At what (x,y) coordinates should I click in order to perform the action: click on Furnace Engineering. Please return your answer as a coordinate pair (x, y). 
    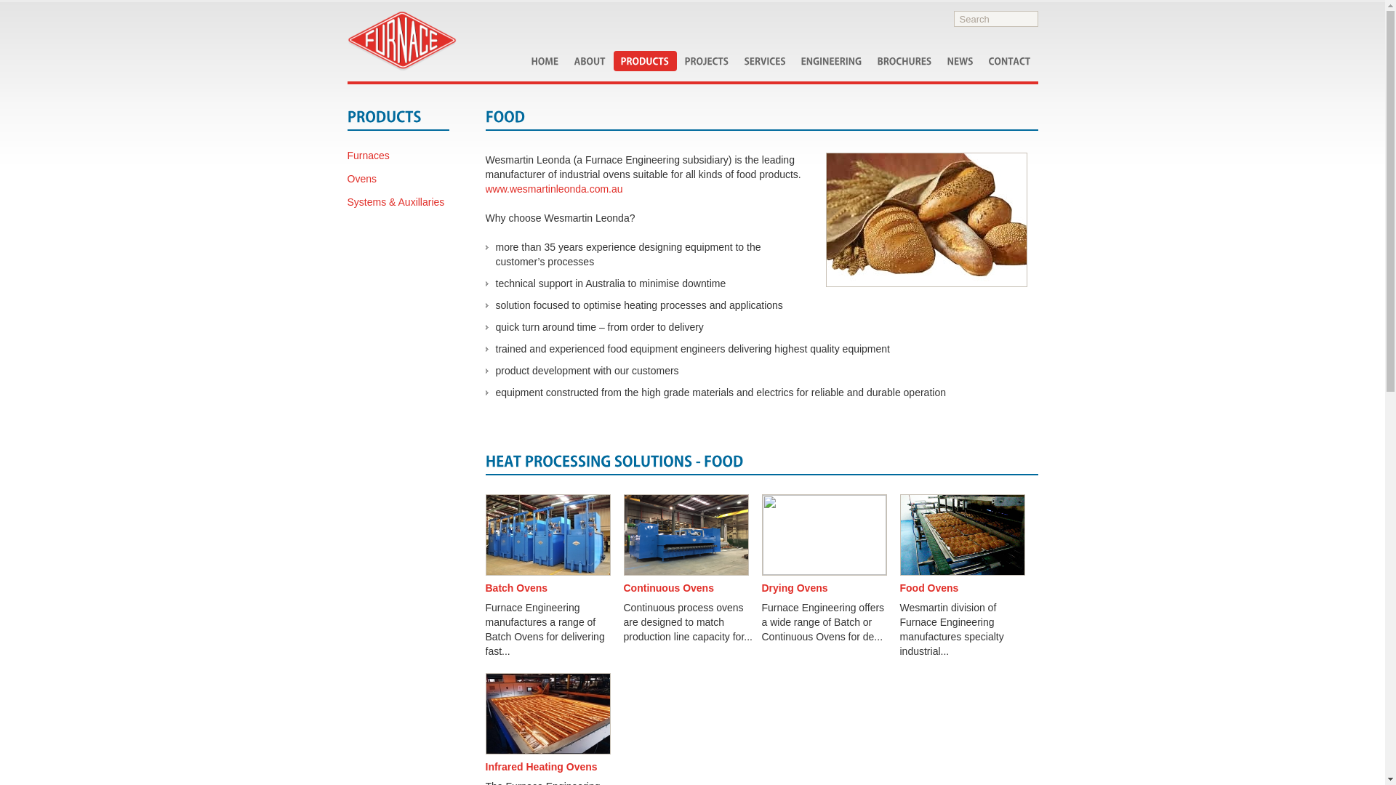
    Looking at the image, I should click on (402, 41).